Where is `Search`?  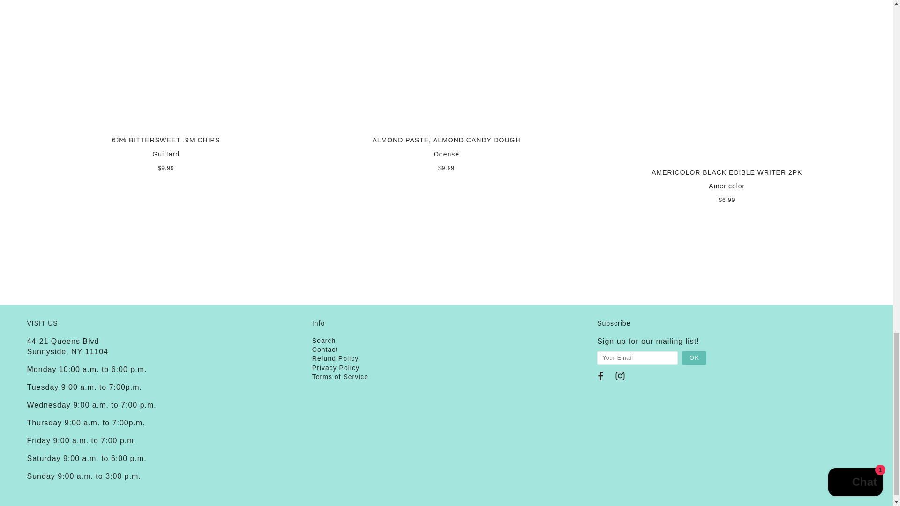 Search is located at coordinates (324, 341).